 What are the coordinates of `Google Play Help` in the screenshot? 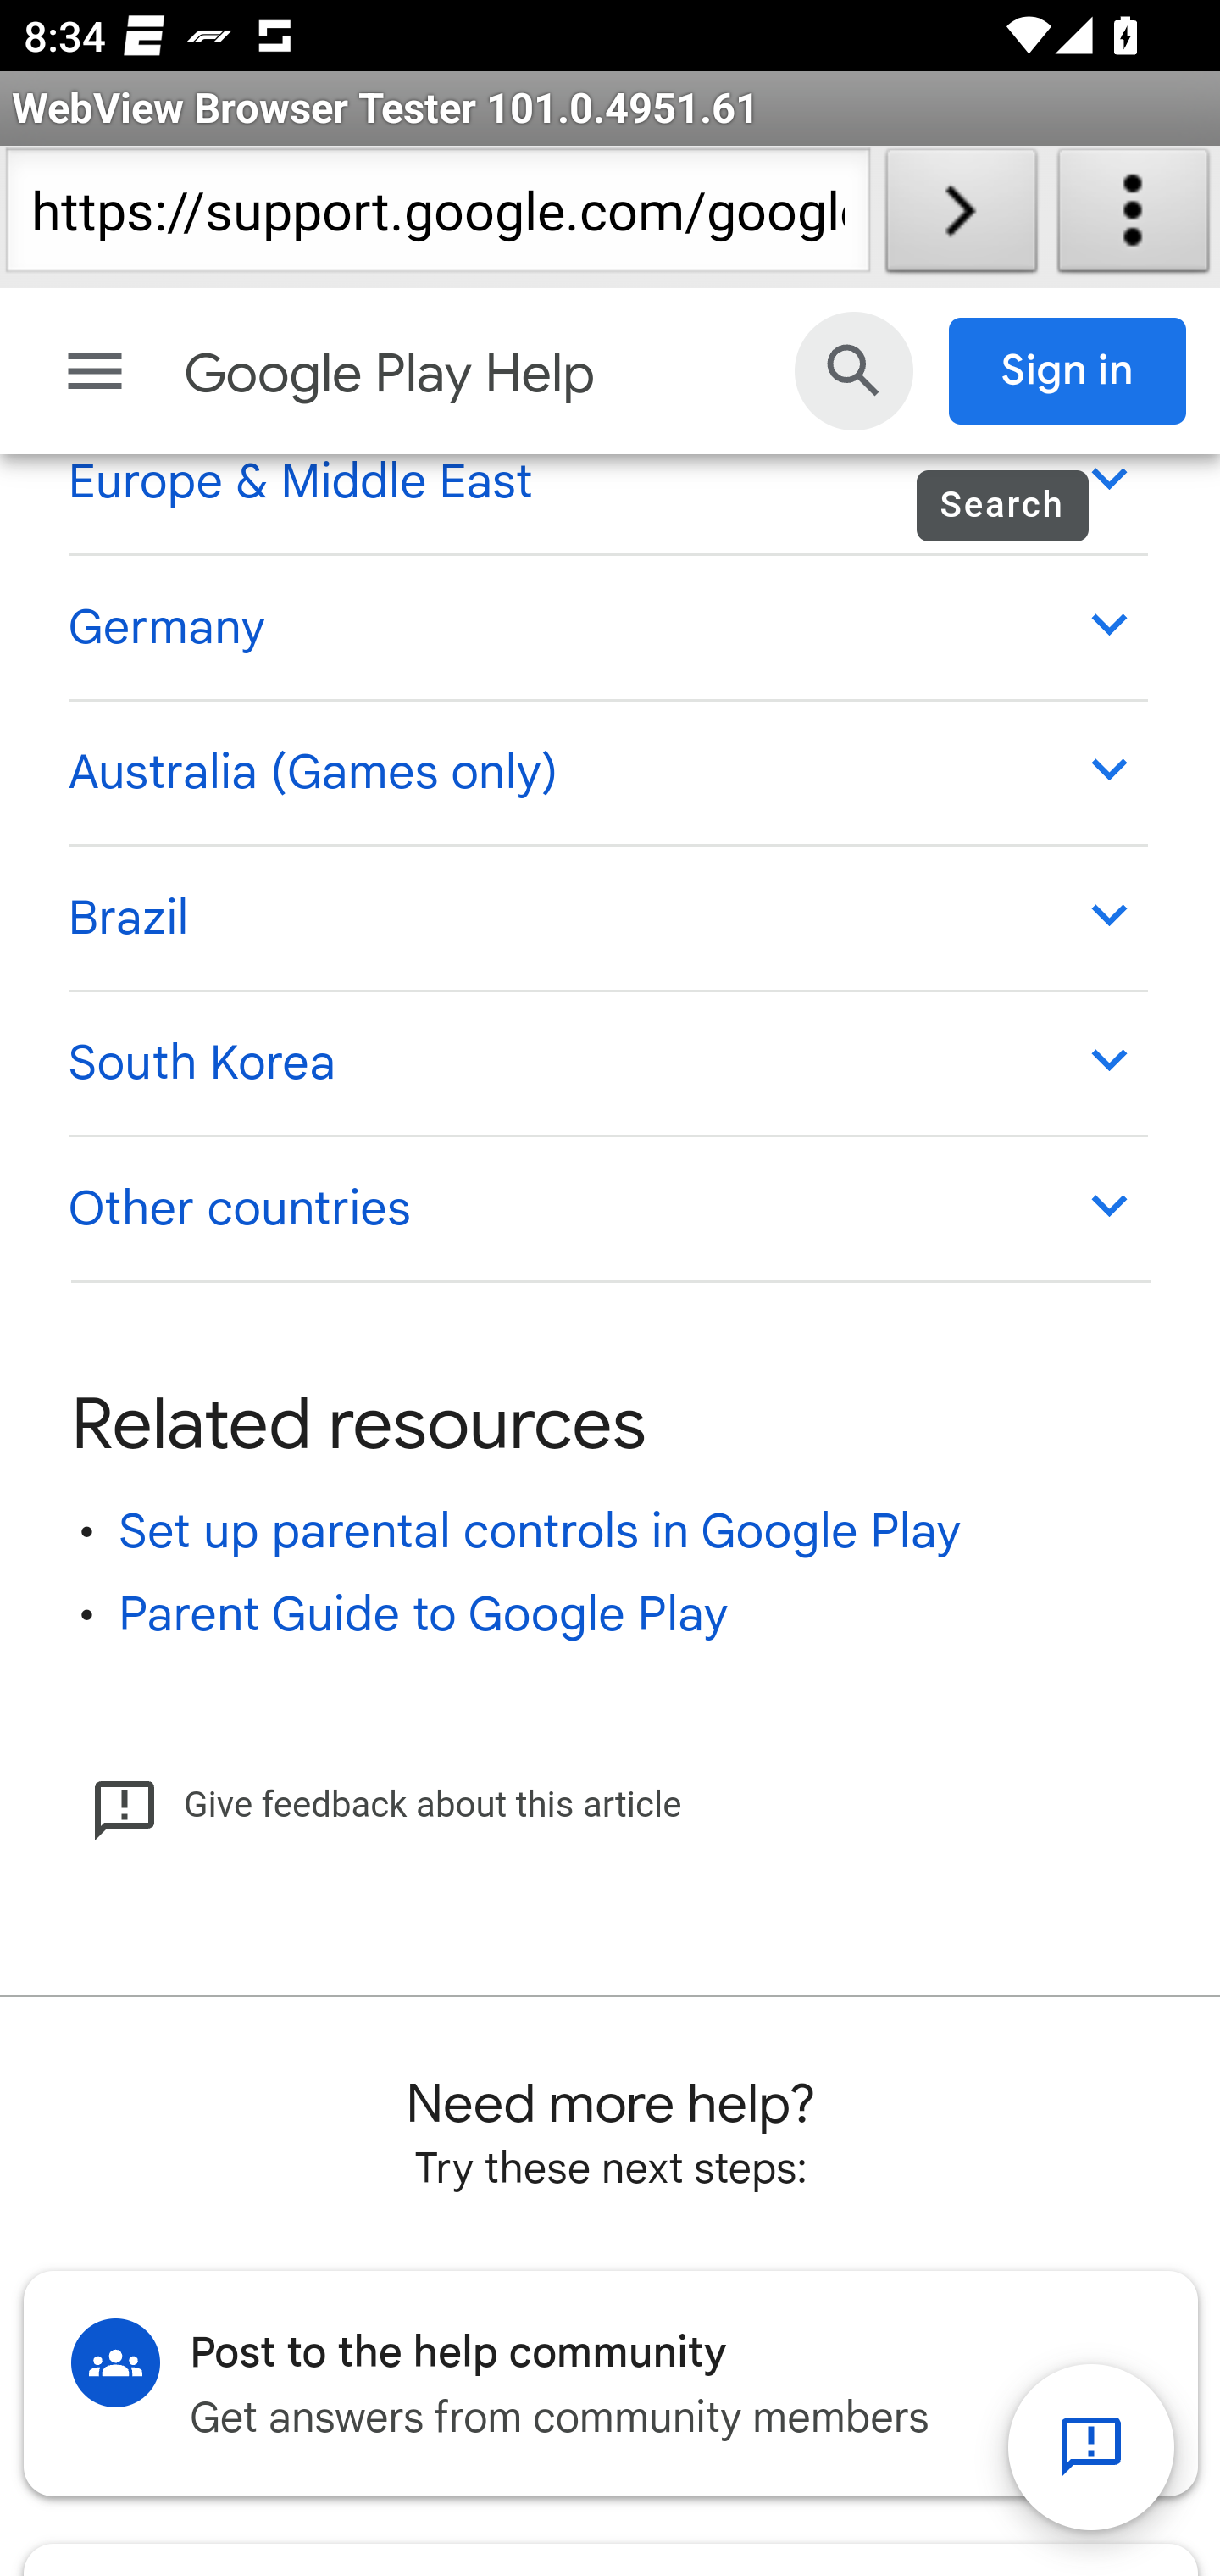 It's located at (480, 375).